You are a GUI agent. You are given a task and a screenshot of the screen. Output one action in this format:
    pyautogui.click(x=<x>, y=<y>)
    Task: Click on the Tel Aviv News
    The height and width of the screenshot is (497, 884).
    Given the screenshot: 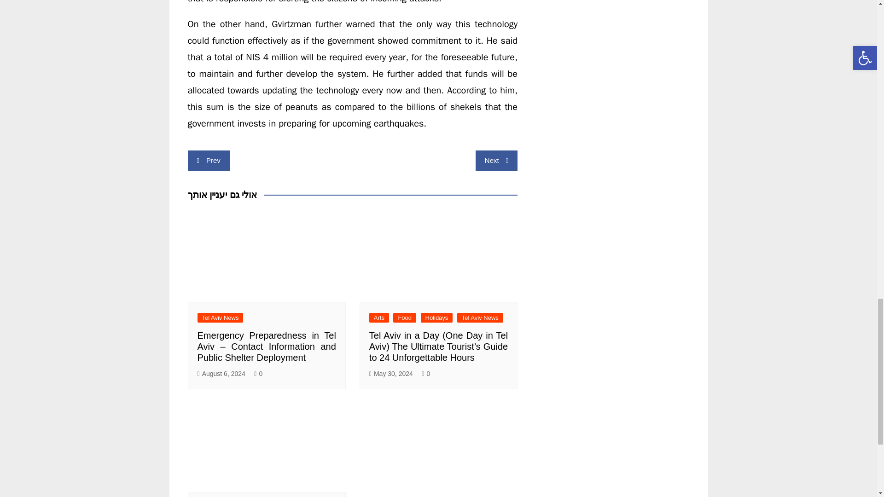 What is the action you would take?
    pyautogui.click(x=220, y=318)
    